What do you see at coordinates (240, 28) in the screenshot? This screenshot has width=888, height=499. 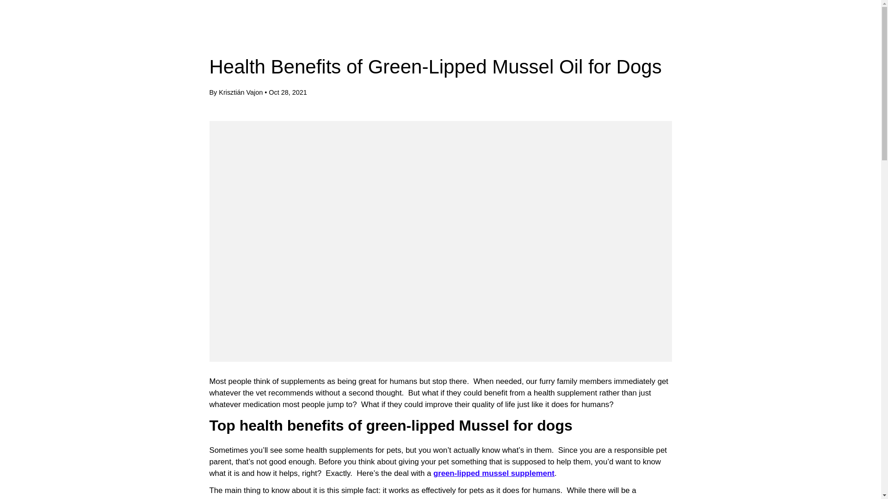 I see `Blog` at bounding box center [240, 28].